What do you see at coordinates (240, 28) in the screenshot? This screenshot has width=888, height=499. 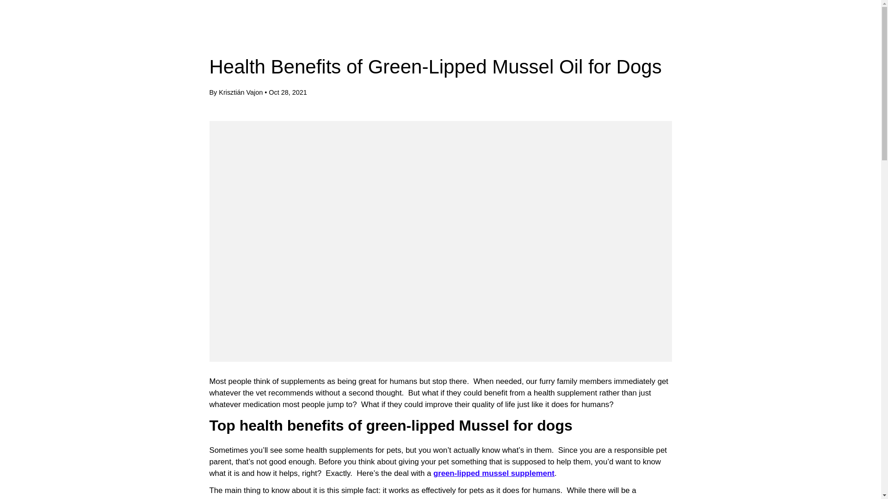 I see `Blog` at bounding box center [240, 28].